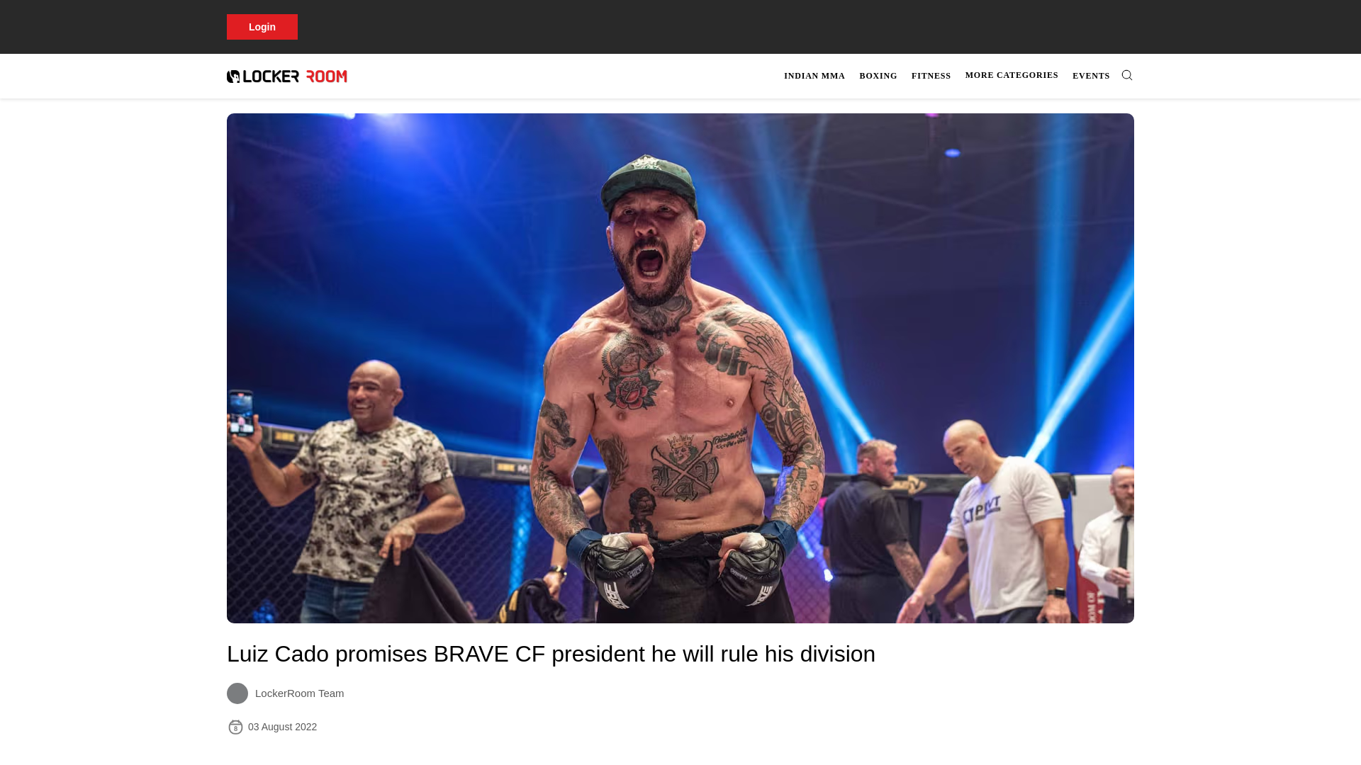  I want to click on FITNESS, so click(957, 76).